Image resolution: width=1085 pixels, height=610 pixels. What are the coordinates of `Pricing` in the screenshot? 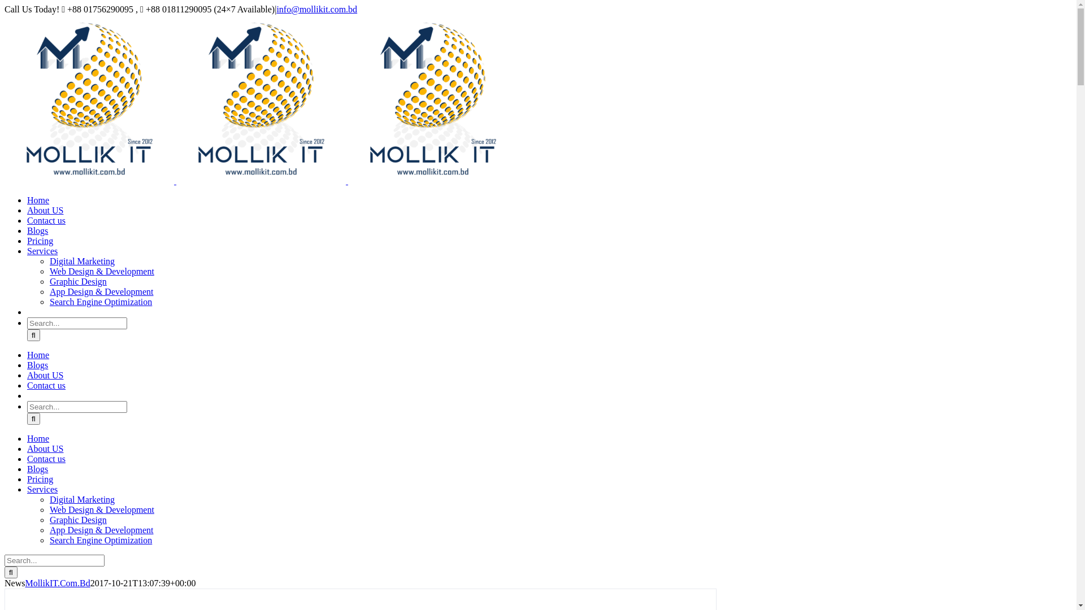 It's located at (40, 479).